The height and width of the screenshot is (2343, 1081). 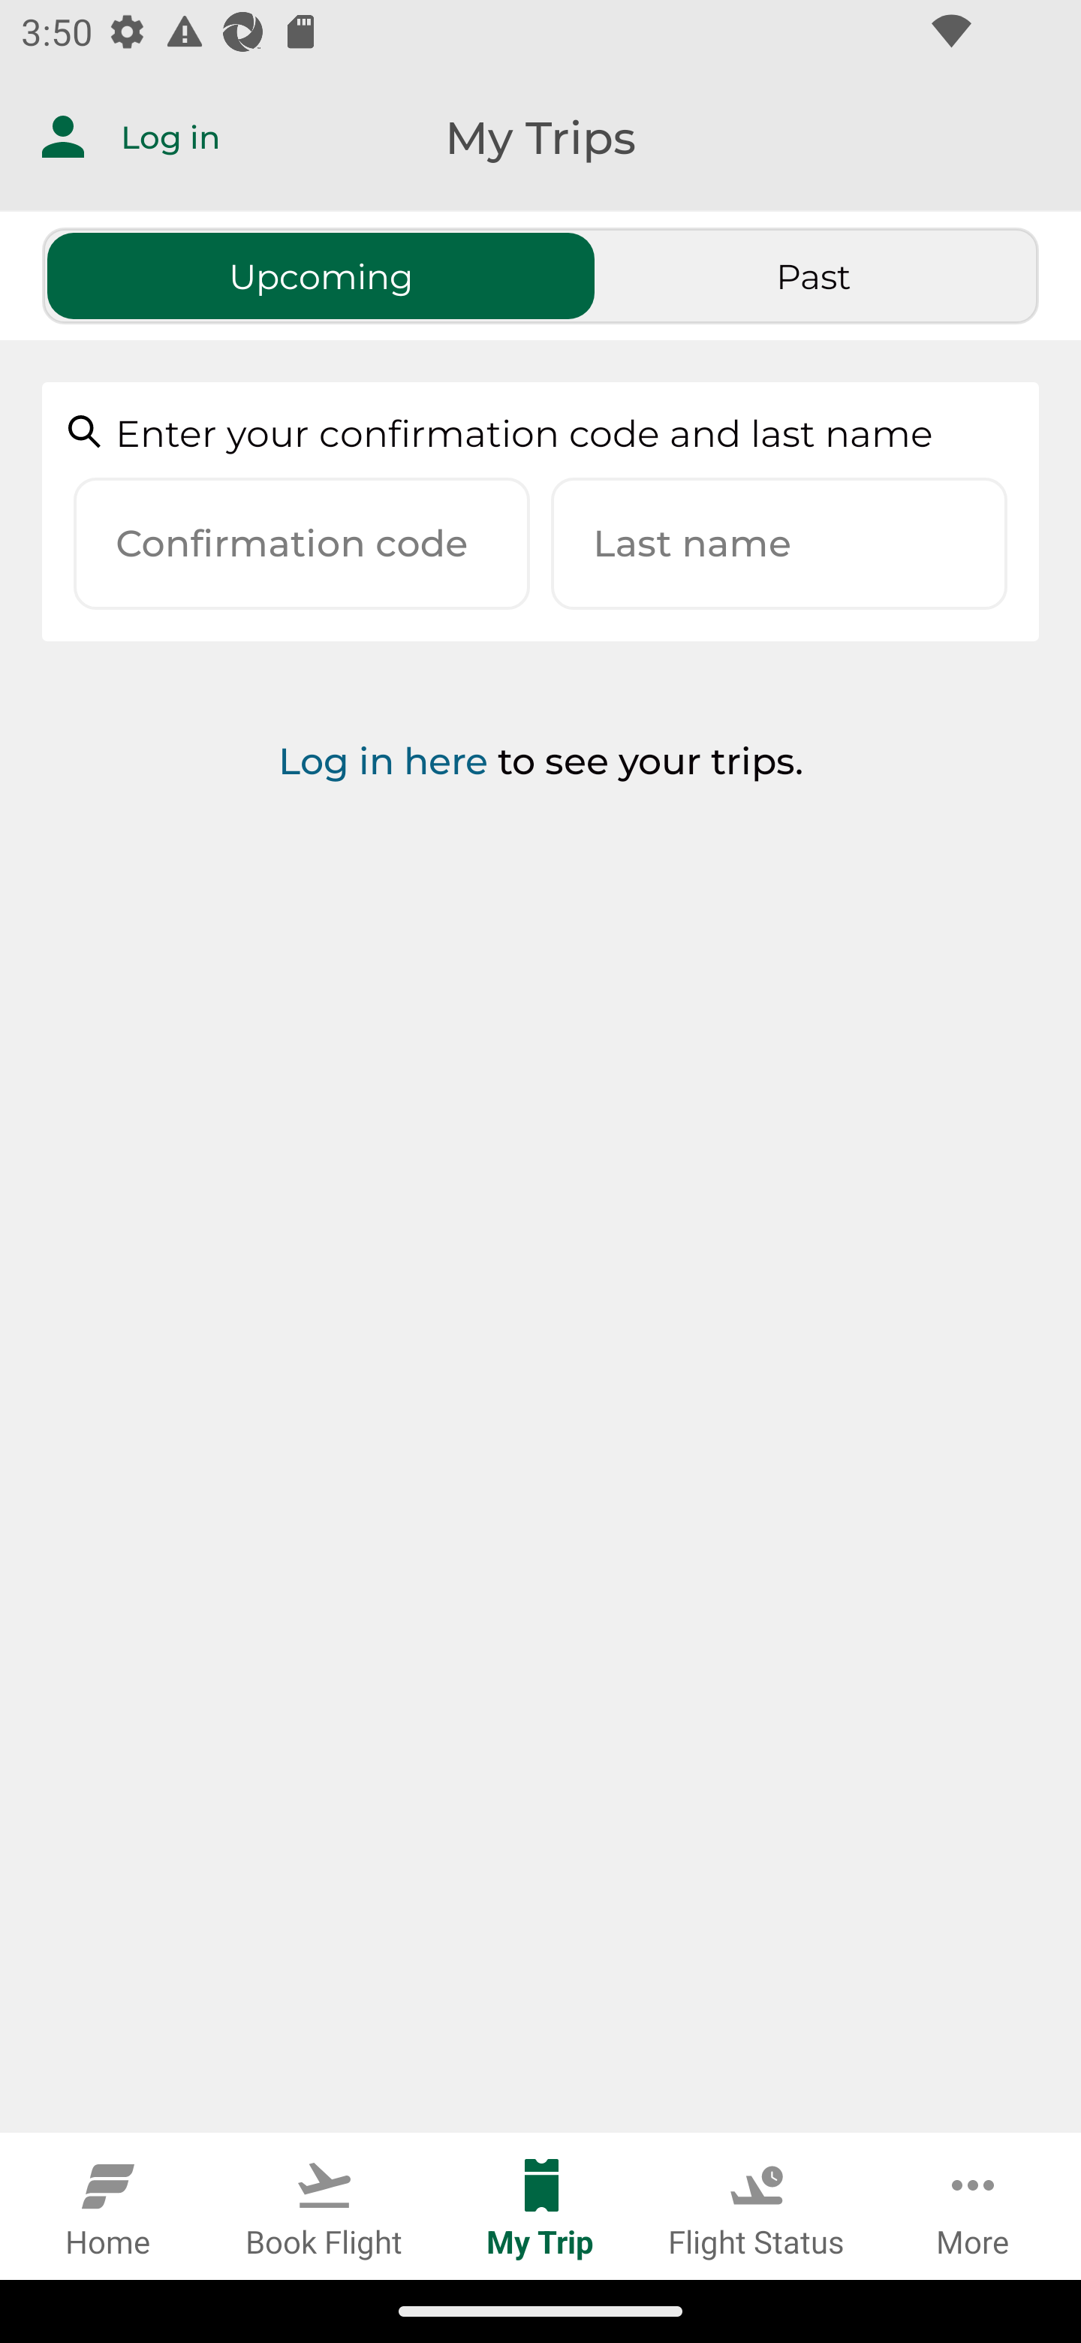 What do you see at coordinates (779, 544) in the screenshot?
I see `Last name` at bounding box center [779, 544].